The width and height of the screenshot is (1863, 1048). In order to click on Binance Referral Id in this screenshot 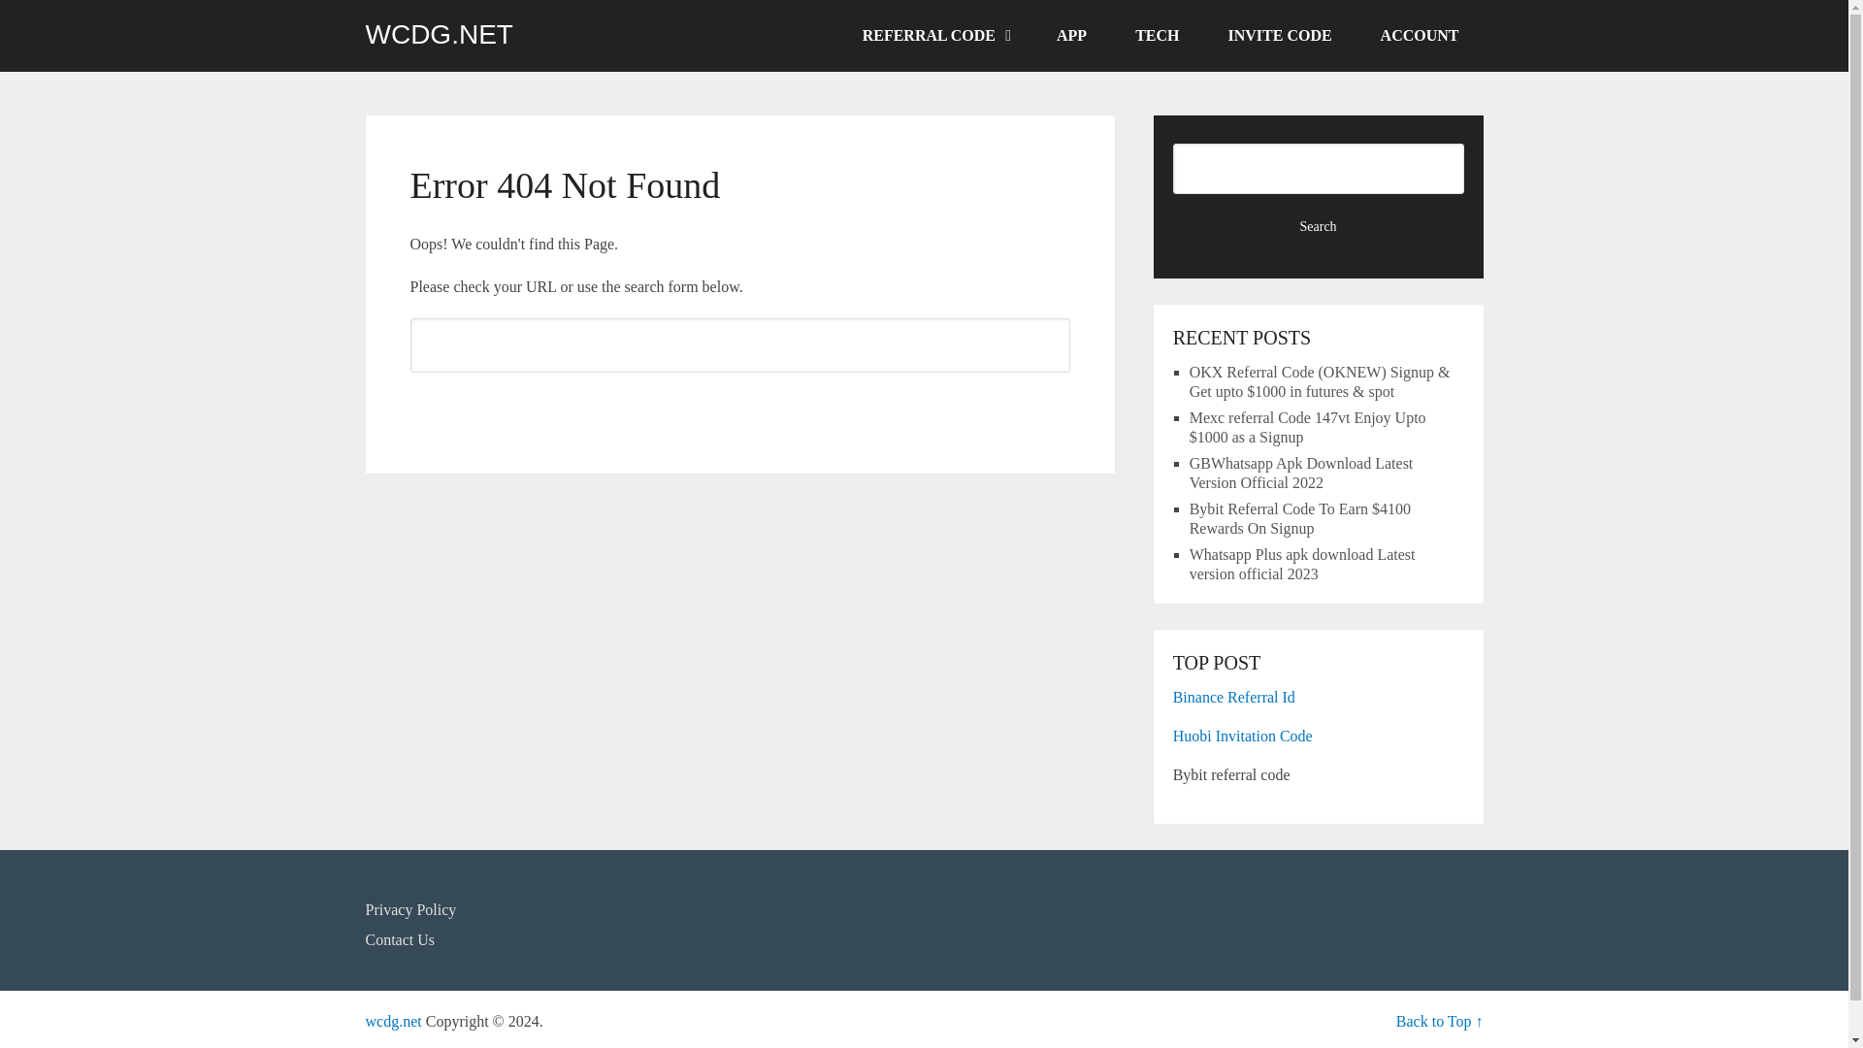, I will do `click(1234, 697)`.